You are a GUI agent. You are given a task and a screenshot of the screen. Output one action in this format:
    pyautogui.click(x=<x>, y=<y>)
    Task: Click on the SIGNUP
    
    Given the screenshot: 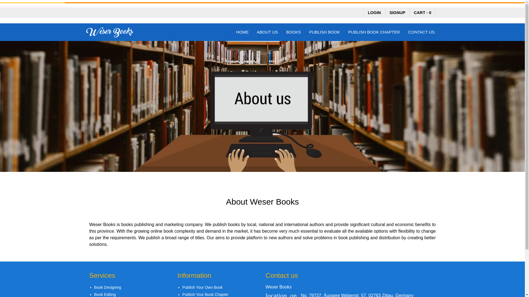 What is the action you would take?
    pyautogui.click(x=397, y=12)
    